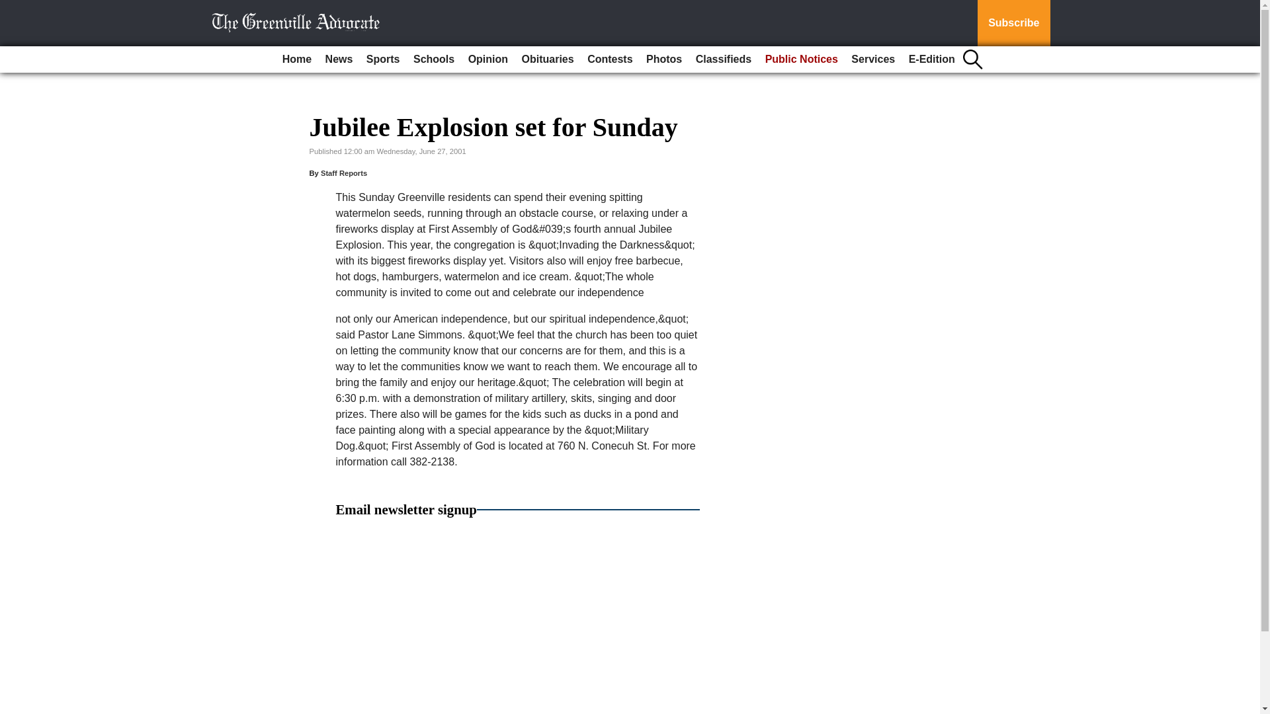 The width and height of the screenshot is (1270, 714). I want to click on Go, so click(12, 8).